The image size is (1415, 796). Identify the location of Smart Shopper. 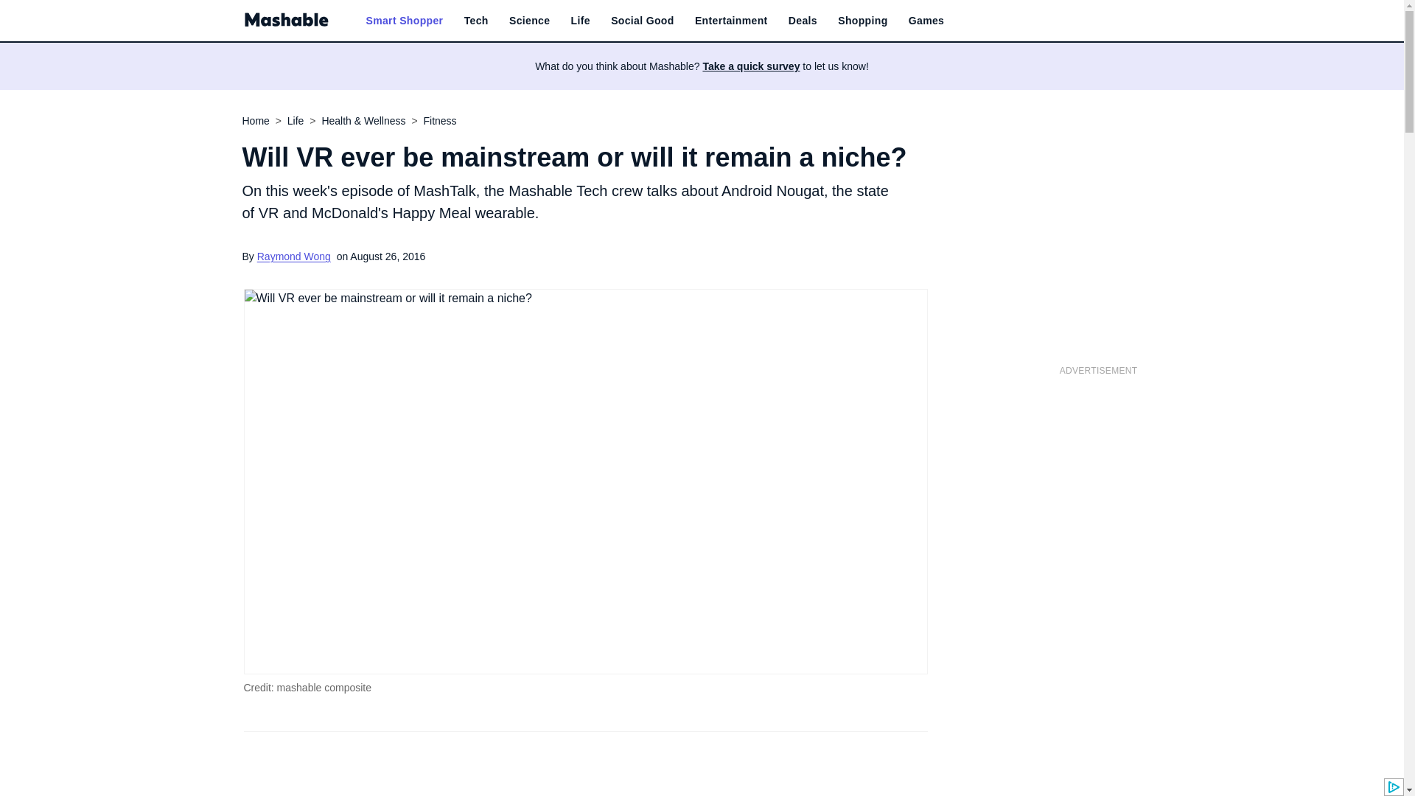
(404, 21).